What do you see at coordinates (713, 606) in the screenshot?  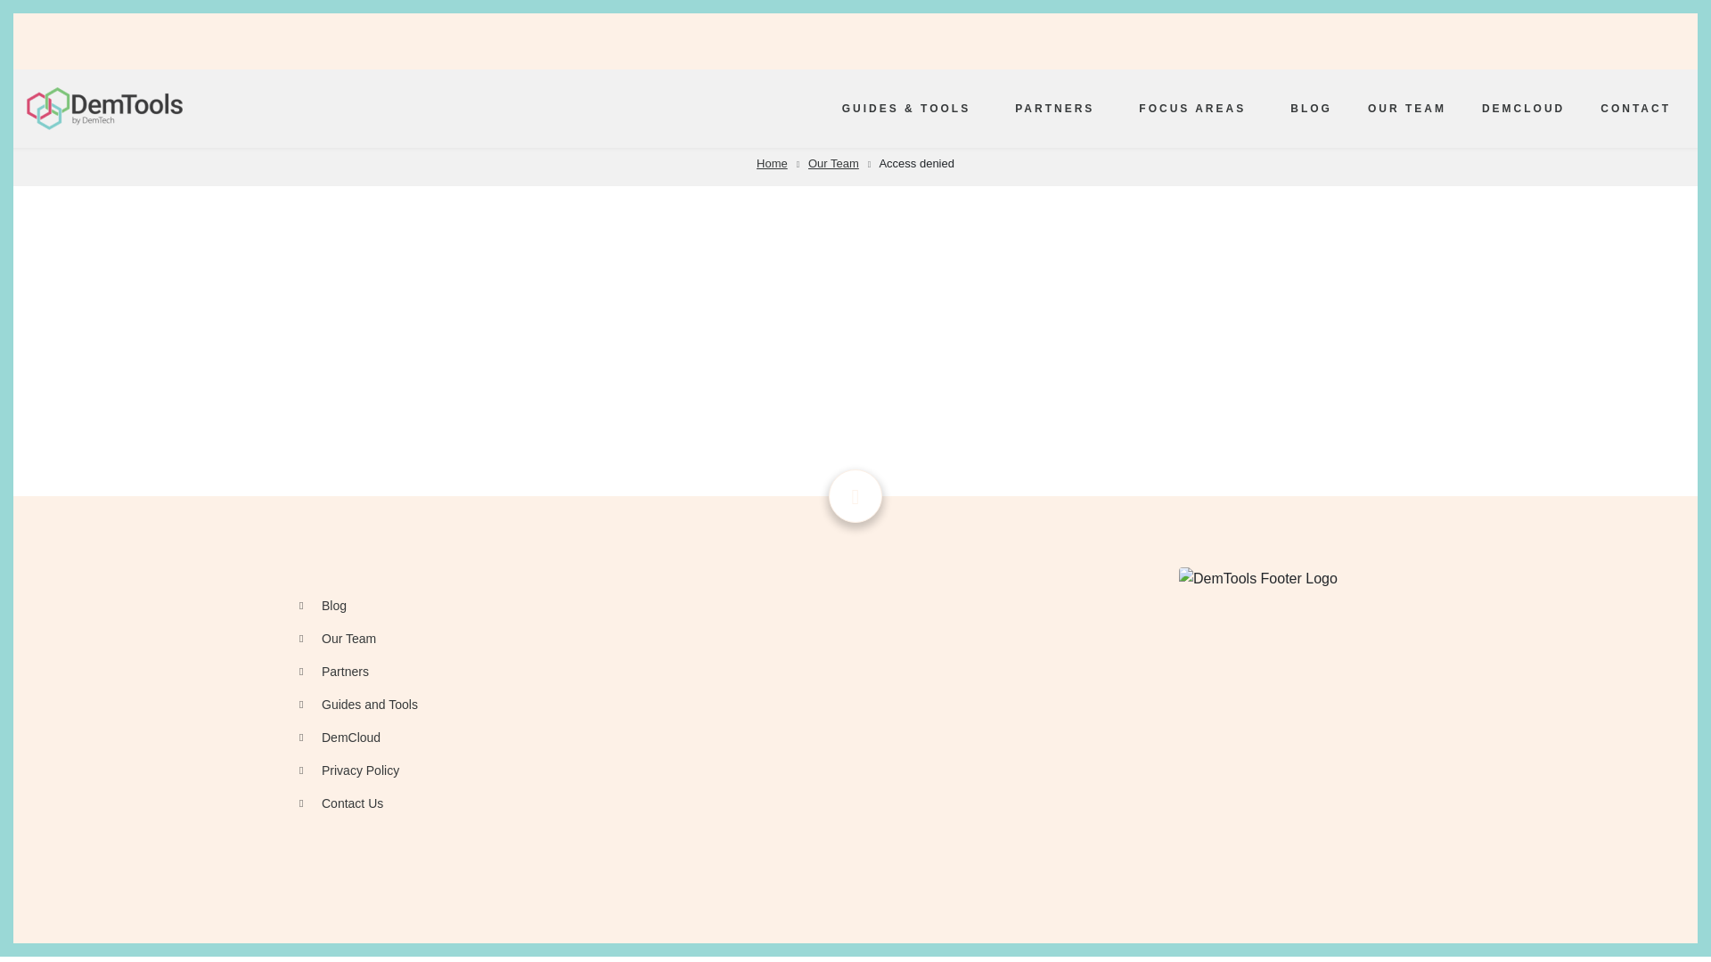 I see `Blog` at bounding box center [713, 606].